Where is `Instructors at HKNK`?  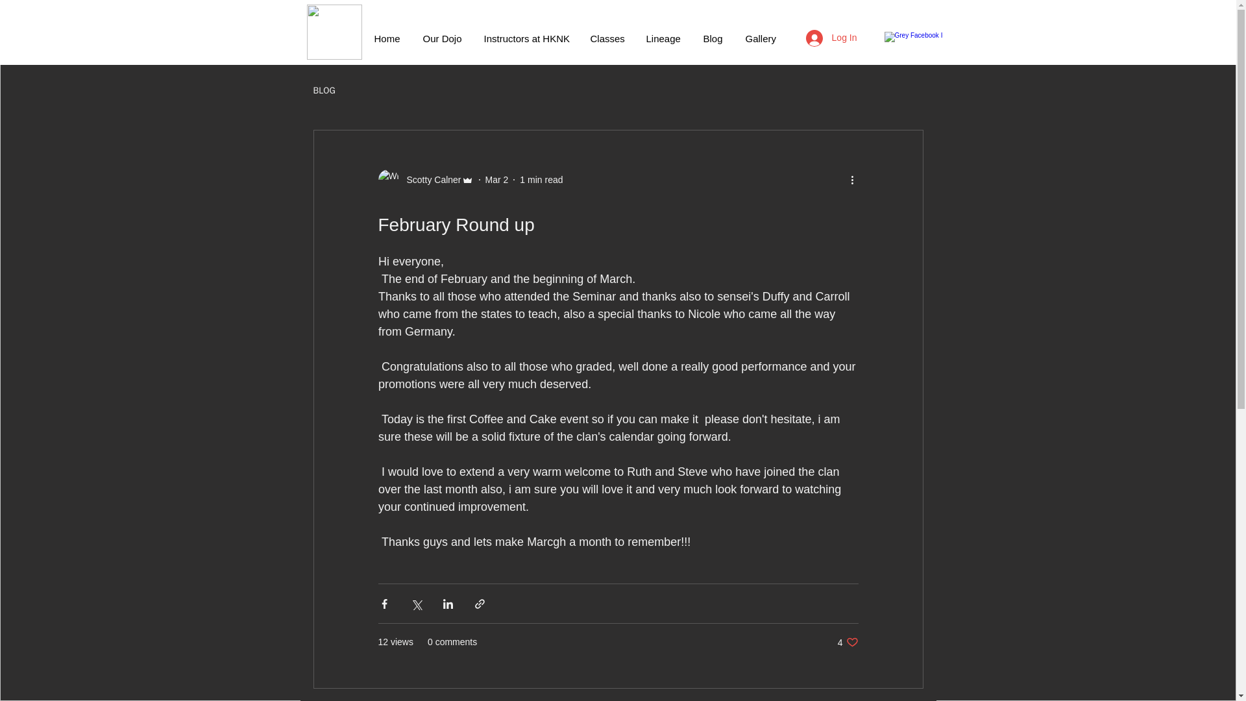 Instructors at HKNK is located at coordinates (323, 91).